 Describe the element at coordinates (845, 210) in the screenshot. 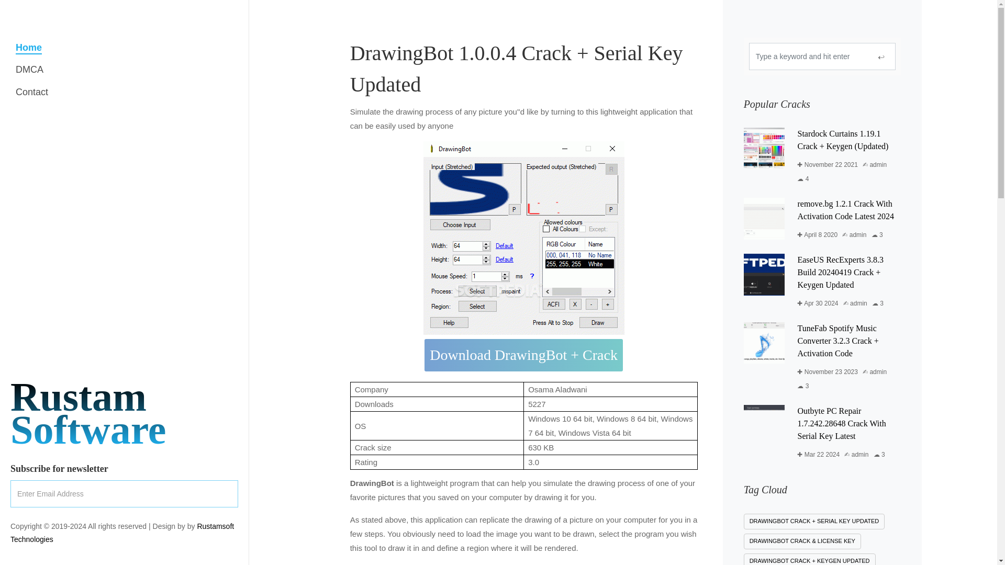

I see `remove.bg 1.2.1 Crack With Activation Code Latest 2024` at that location.